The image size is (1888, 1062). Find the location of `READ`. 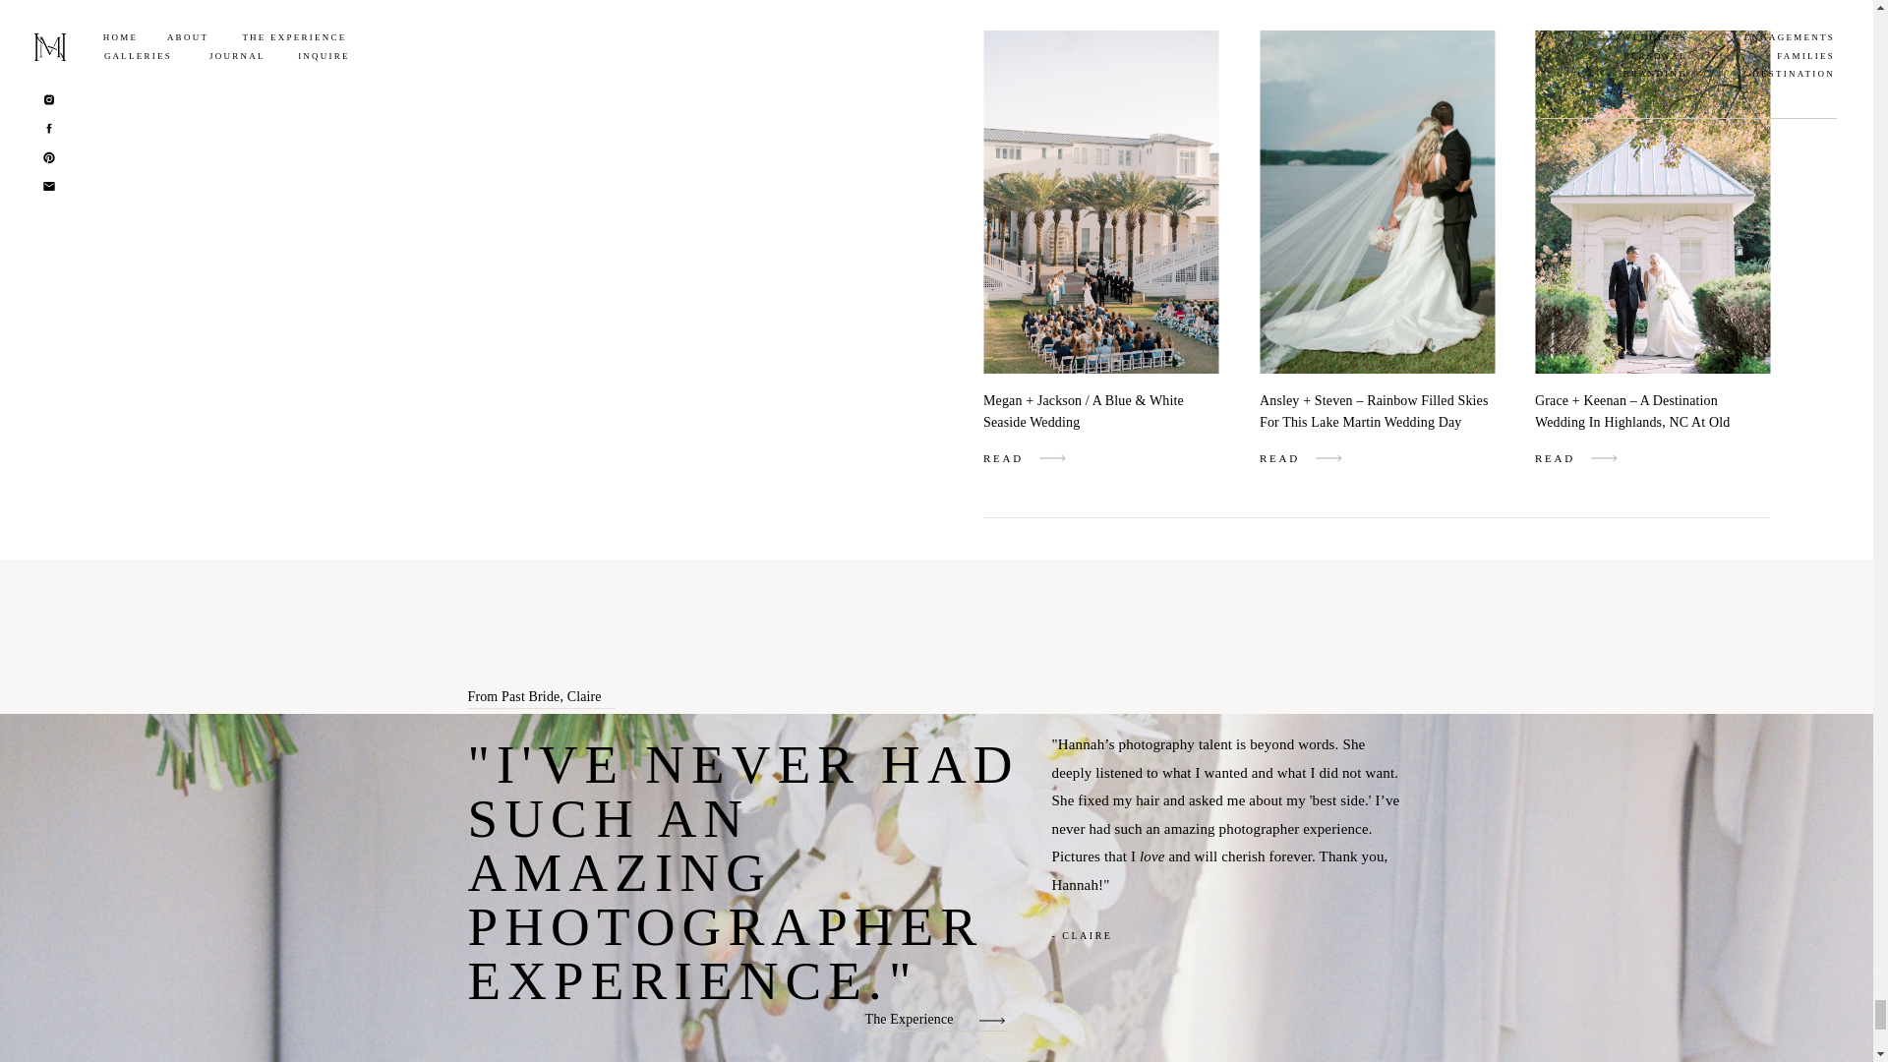

READ is located at coordinates (1289, 458).